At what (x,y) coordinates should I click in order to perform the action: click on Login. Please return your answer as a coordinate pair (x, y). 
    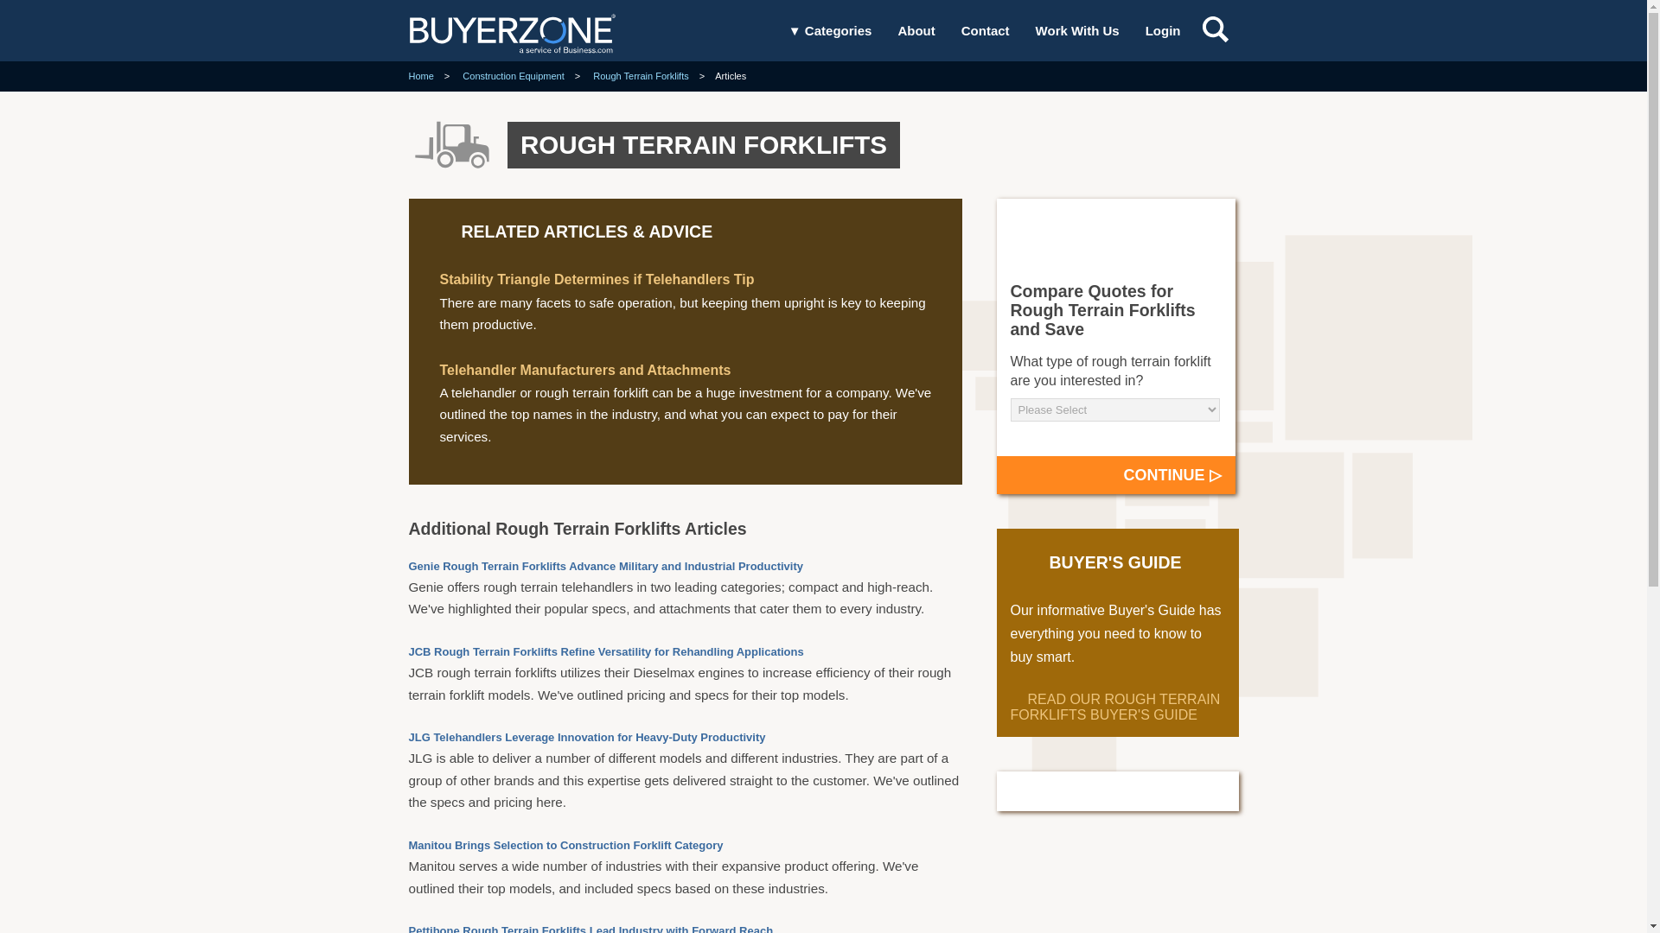
    Looking at the image, I should click on (1162, 31).